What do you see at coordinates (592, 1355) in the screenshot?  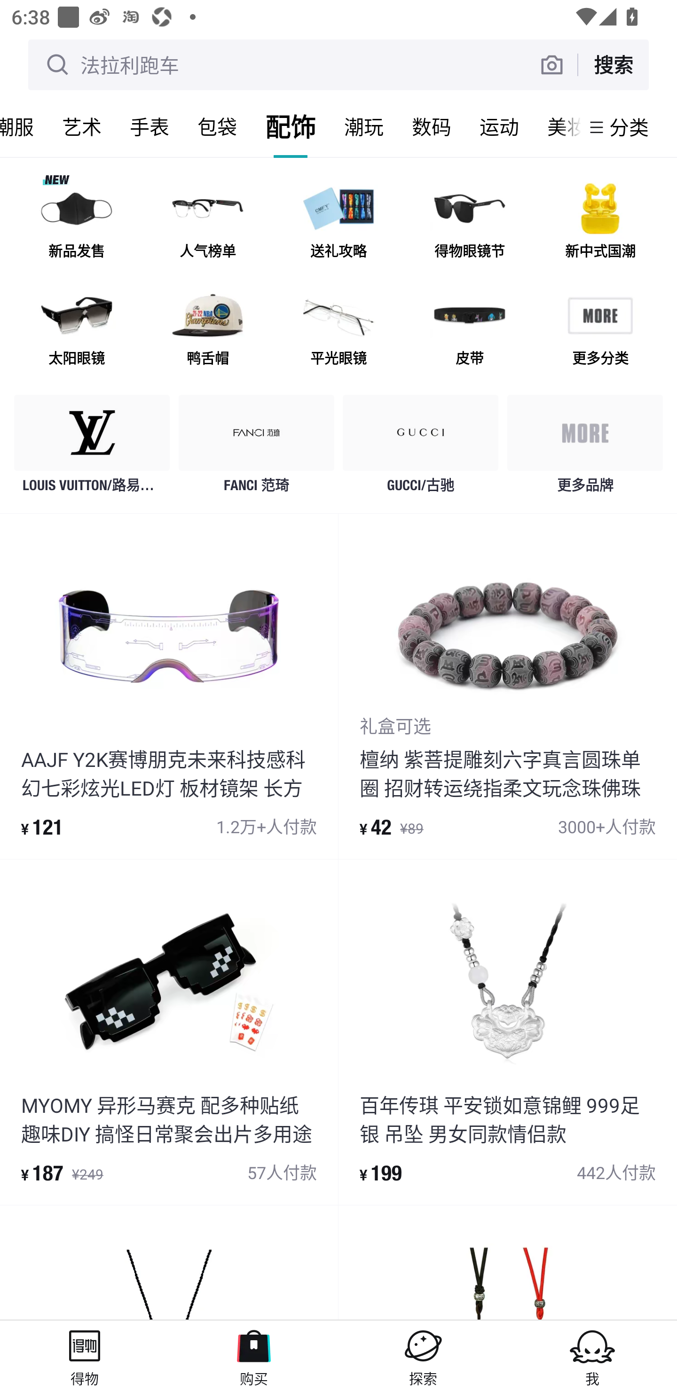 I see `我` at bounding box center [592, 1355].